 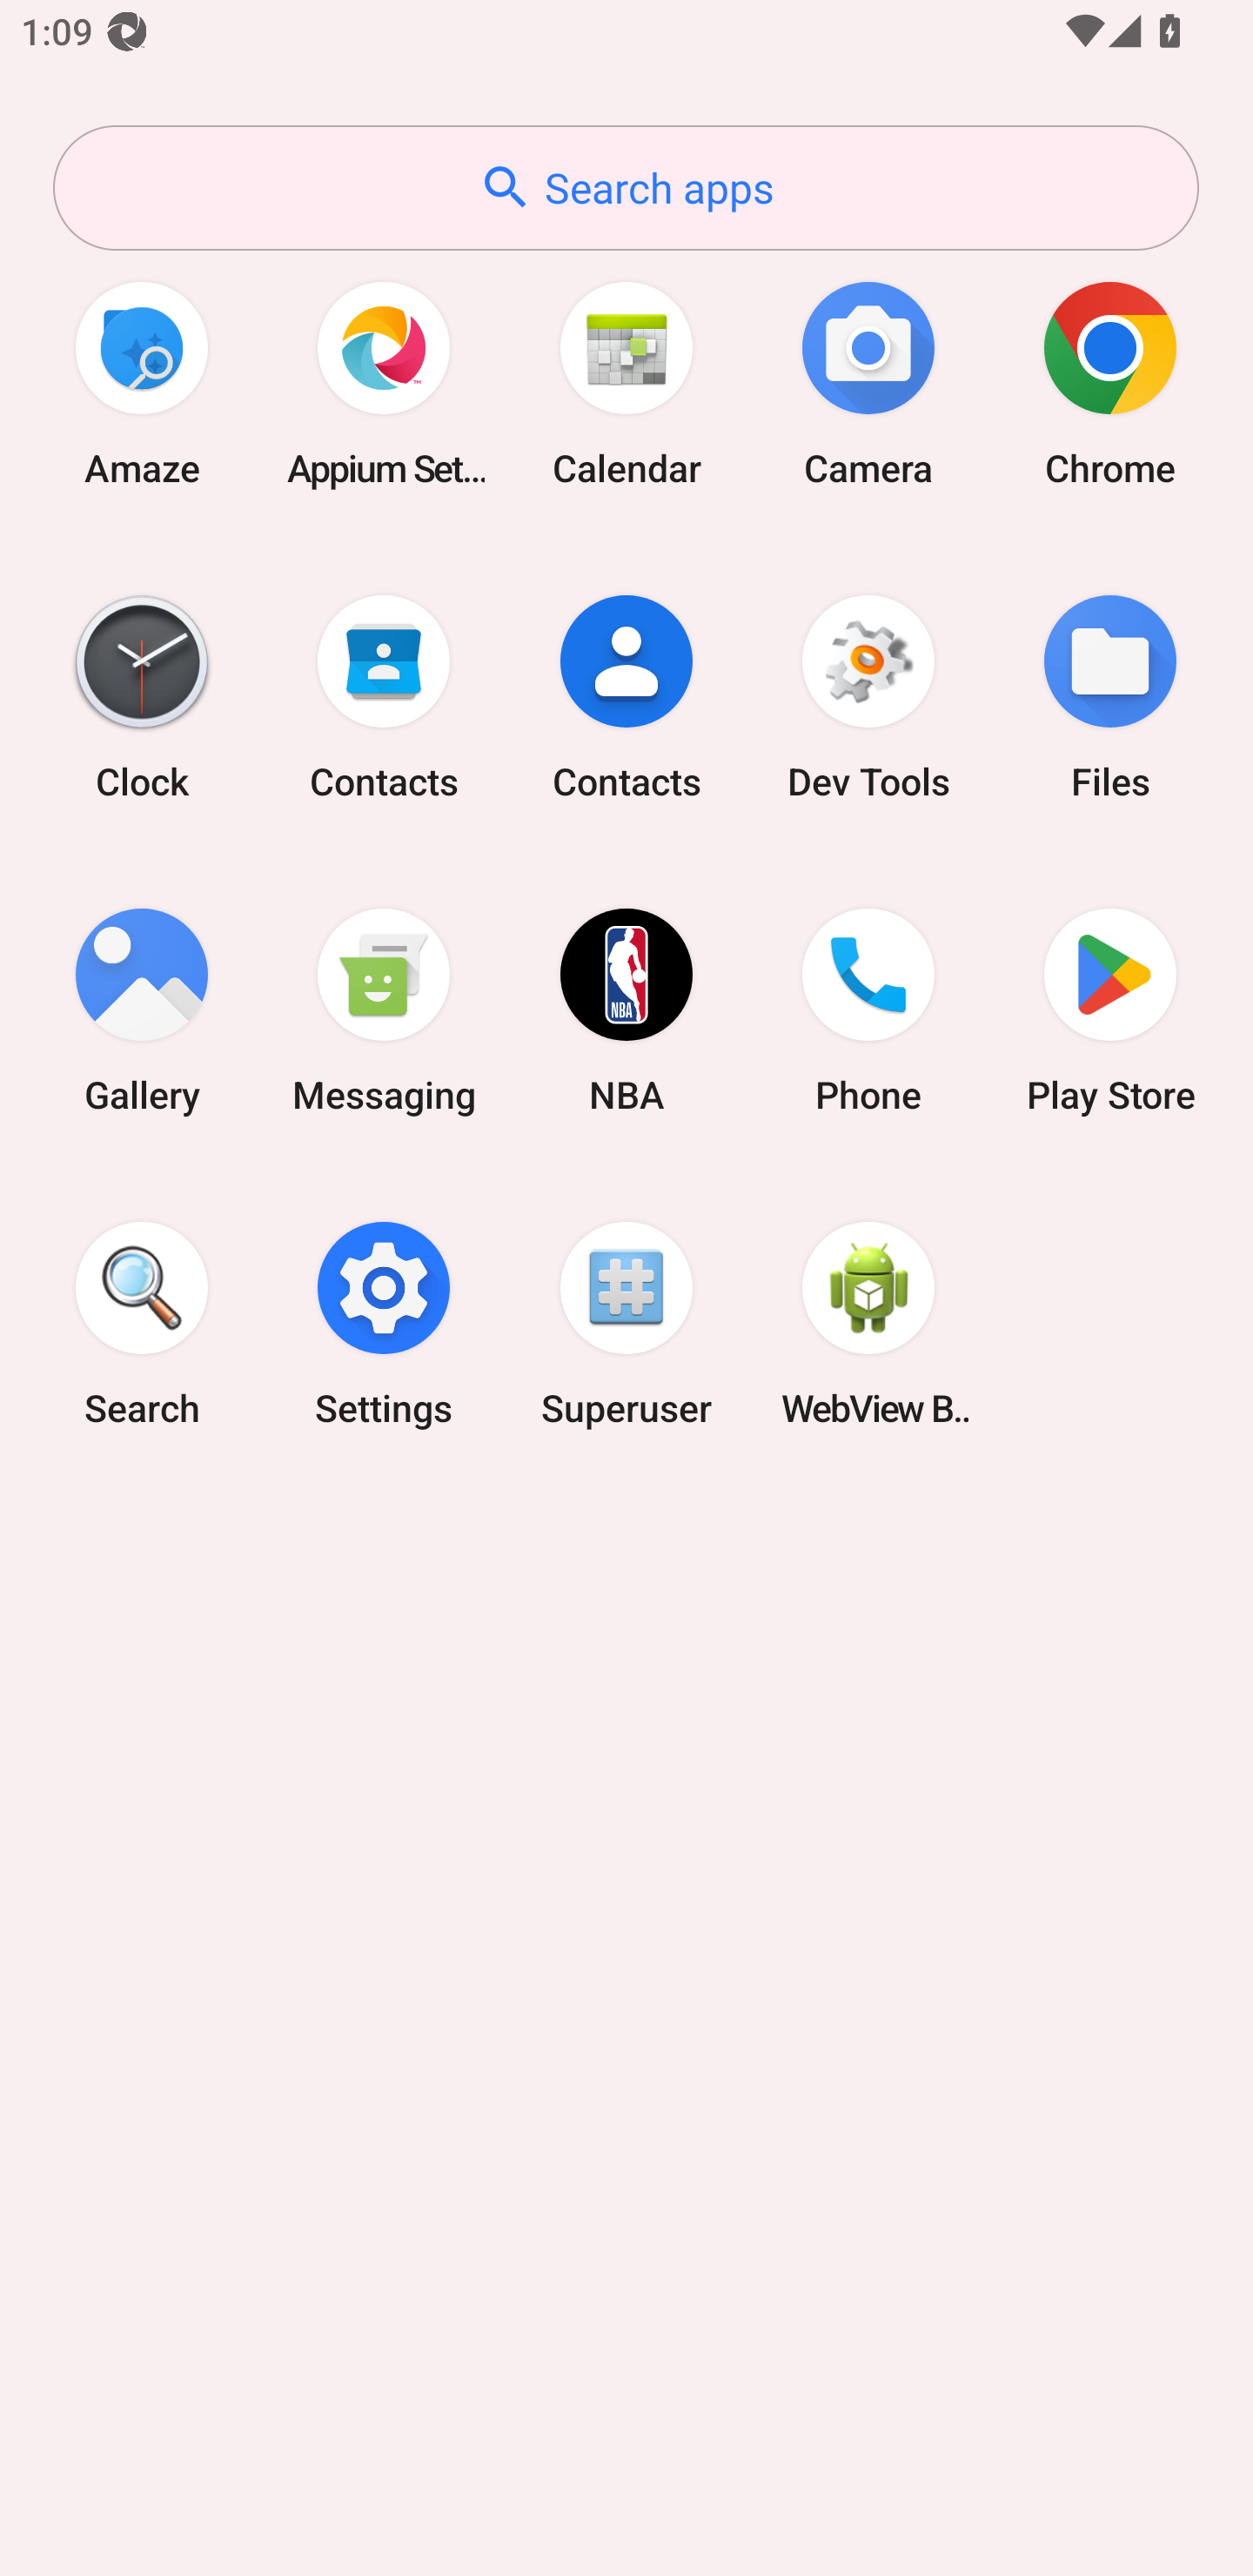 I want to click on Gallery, so click(x=142, y=1010).